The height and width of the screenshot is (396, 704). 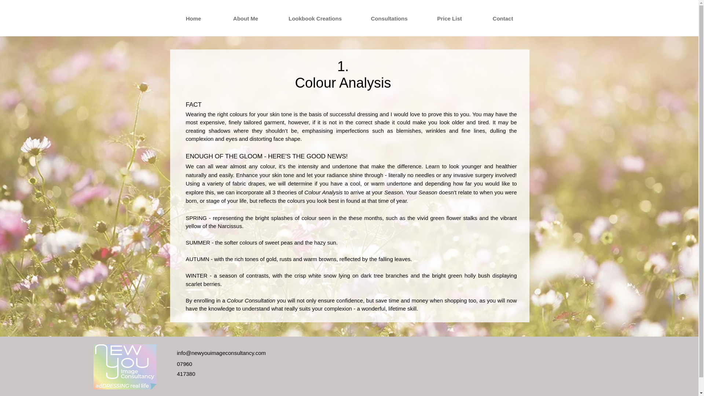 What do you see at coordinates (315, 18) in the screenshot?
I see `Lookbook Creations` at bounding box center [315, 18].